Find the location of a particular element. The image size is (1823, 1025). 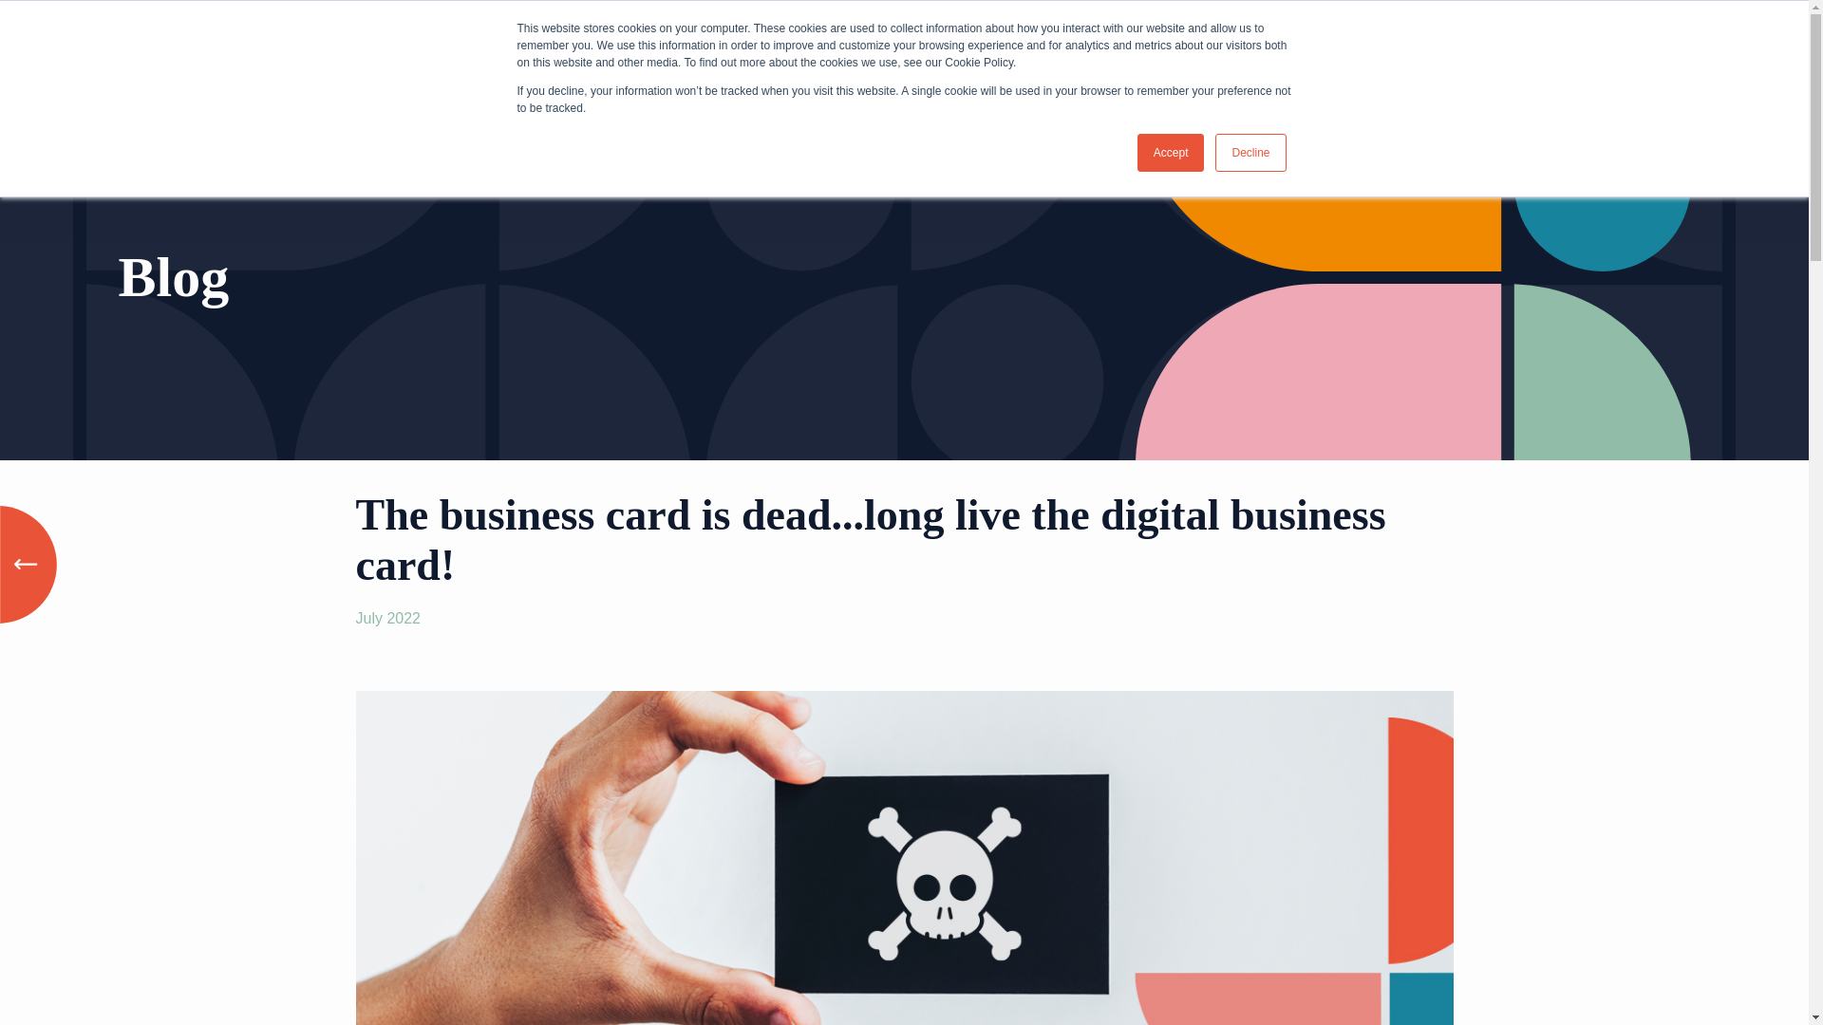

Our Services is located at coordinates (1232, 46).